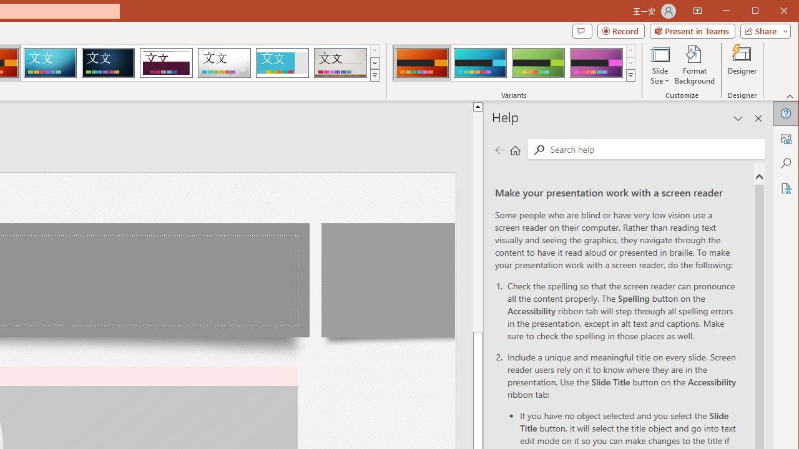 The width and height of the screenshot is (799, 449). What do you see at coordinates (660, 65) in the screenshot?
I see `Slide Size` at bounding box center [660, 65].